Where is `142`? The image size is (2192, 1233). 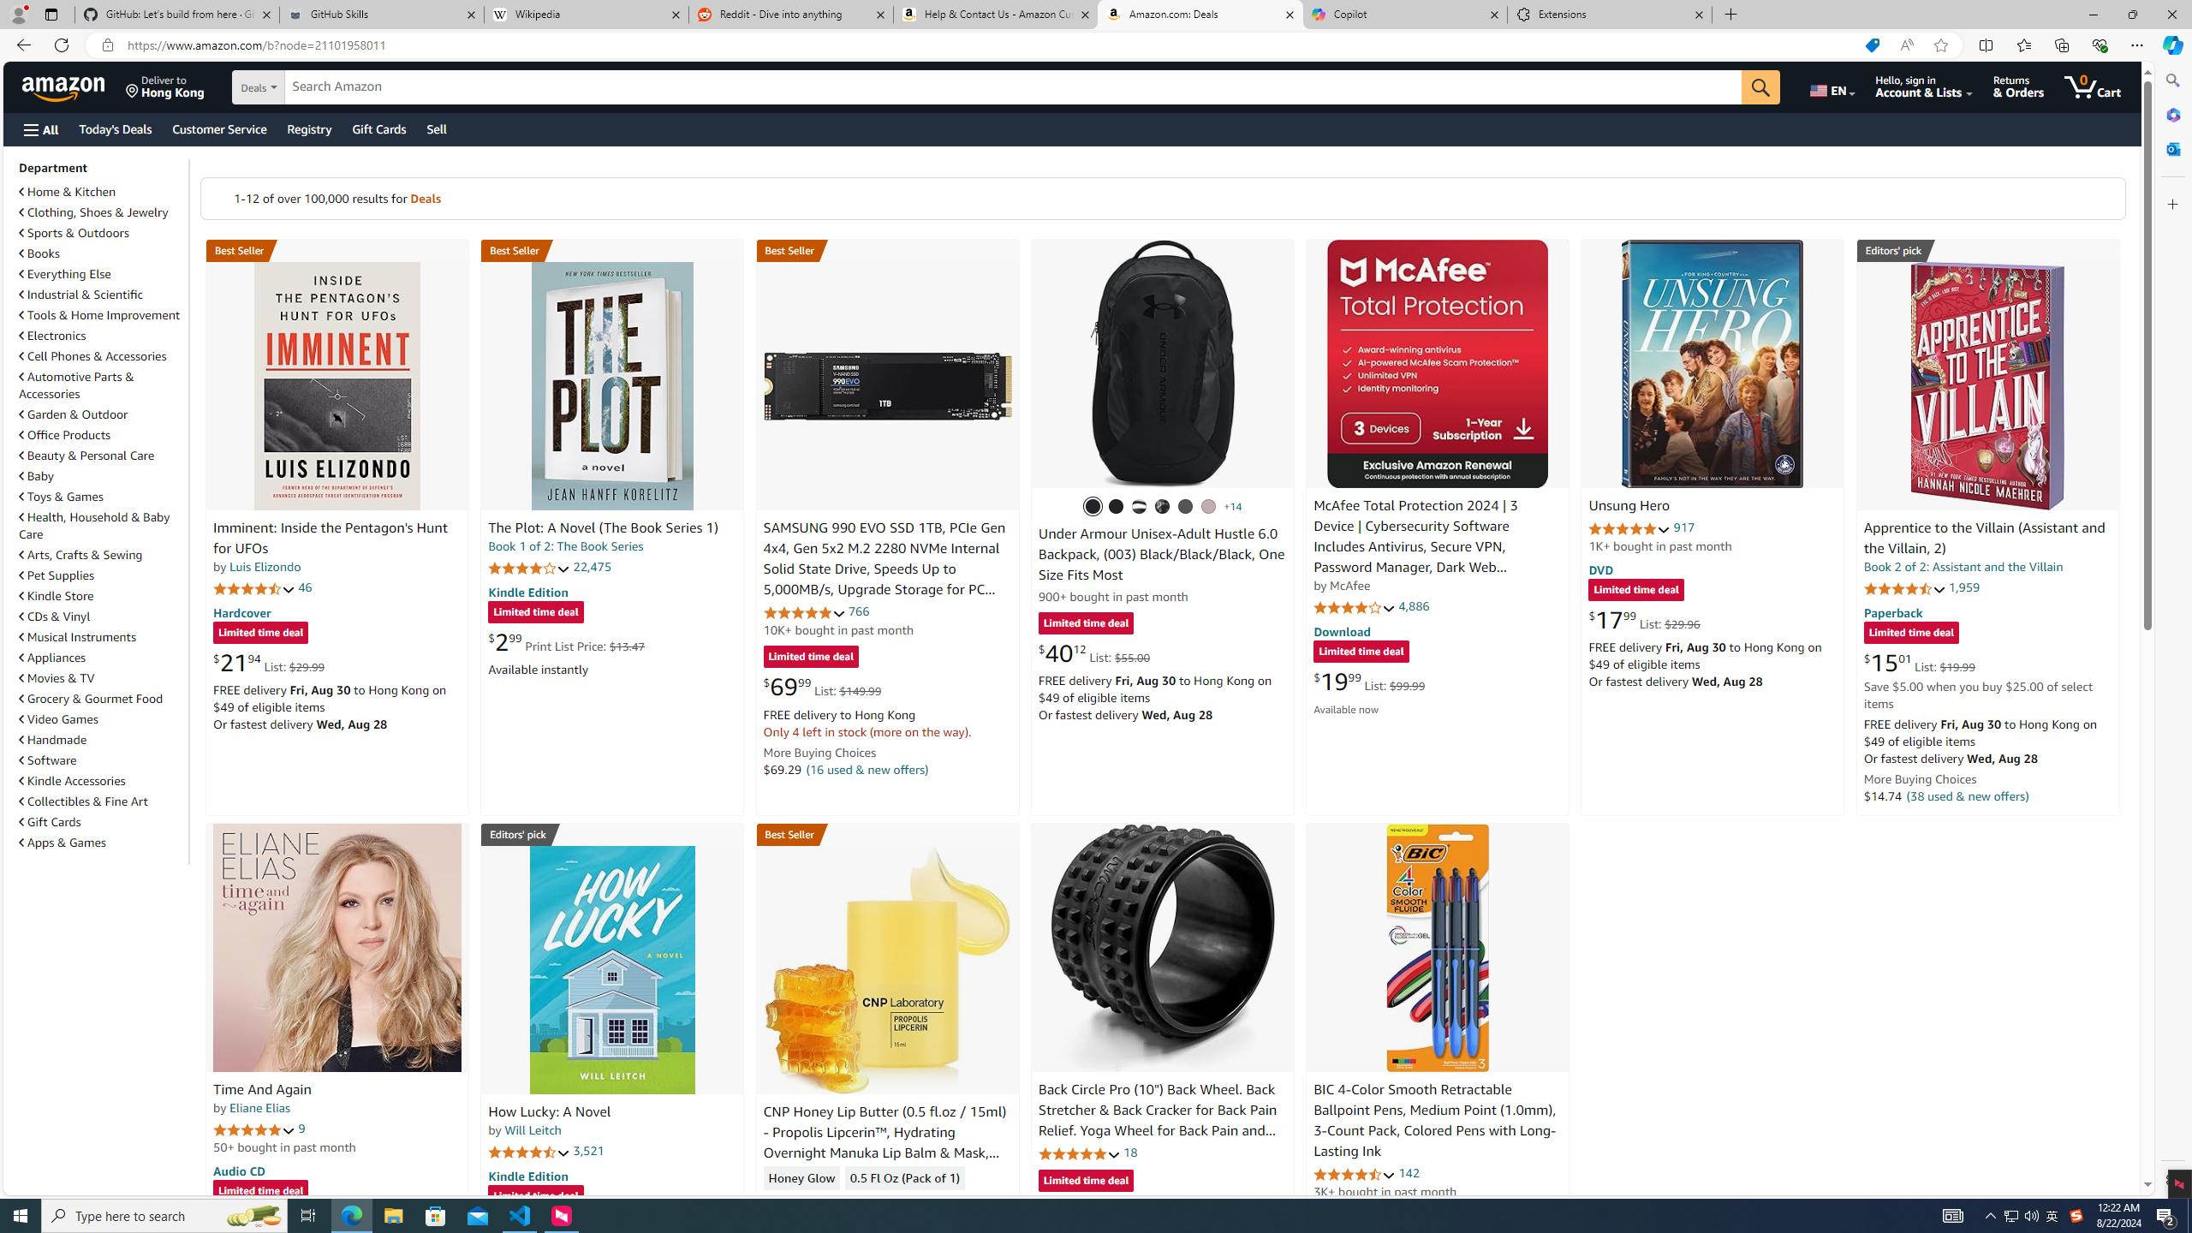 142 is located at coordinates (1409, 1173).